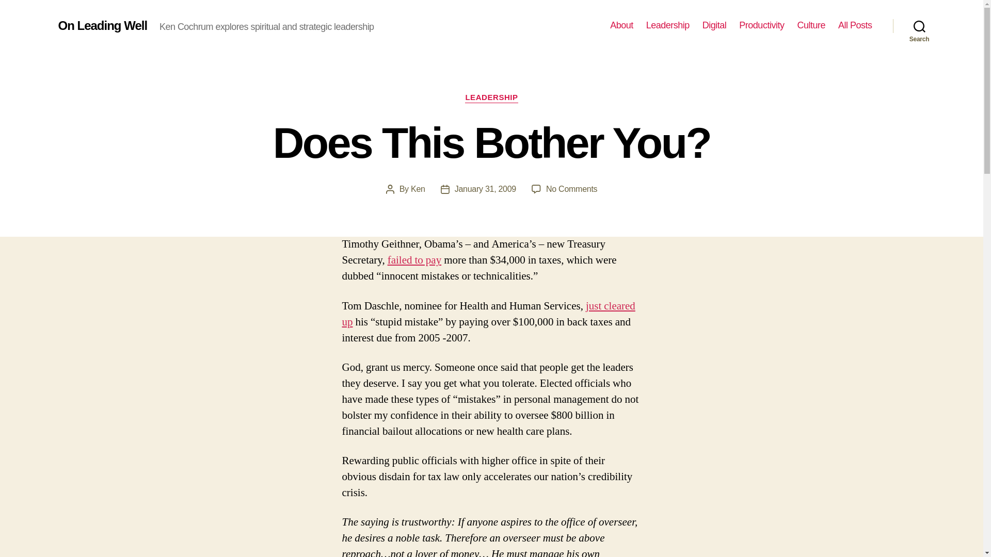 This screenshot has width=991, height=557. Describe the element at coordinates (485, 189) in the screenshot. I see `January 31, 2009` at that location.